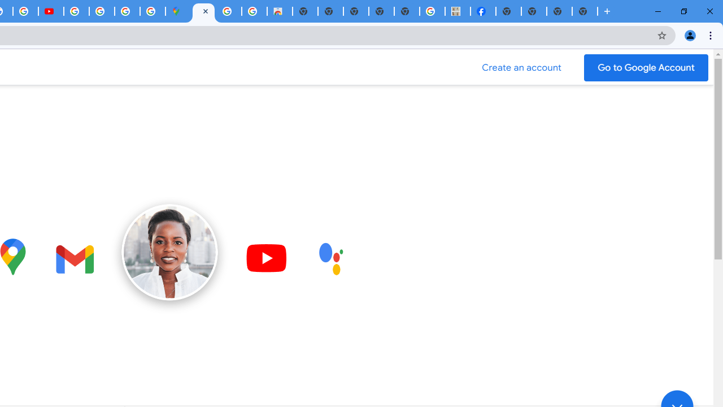 The height and width of the screenshot is (407, 723). What do you see at coordinates (484, 11) in the screenshot?
I see `Miley Cyrus | Facebook` at bounding box center [484, 11].